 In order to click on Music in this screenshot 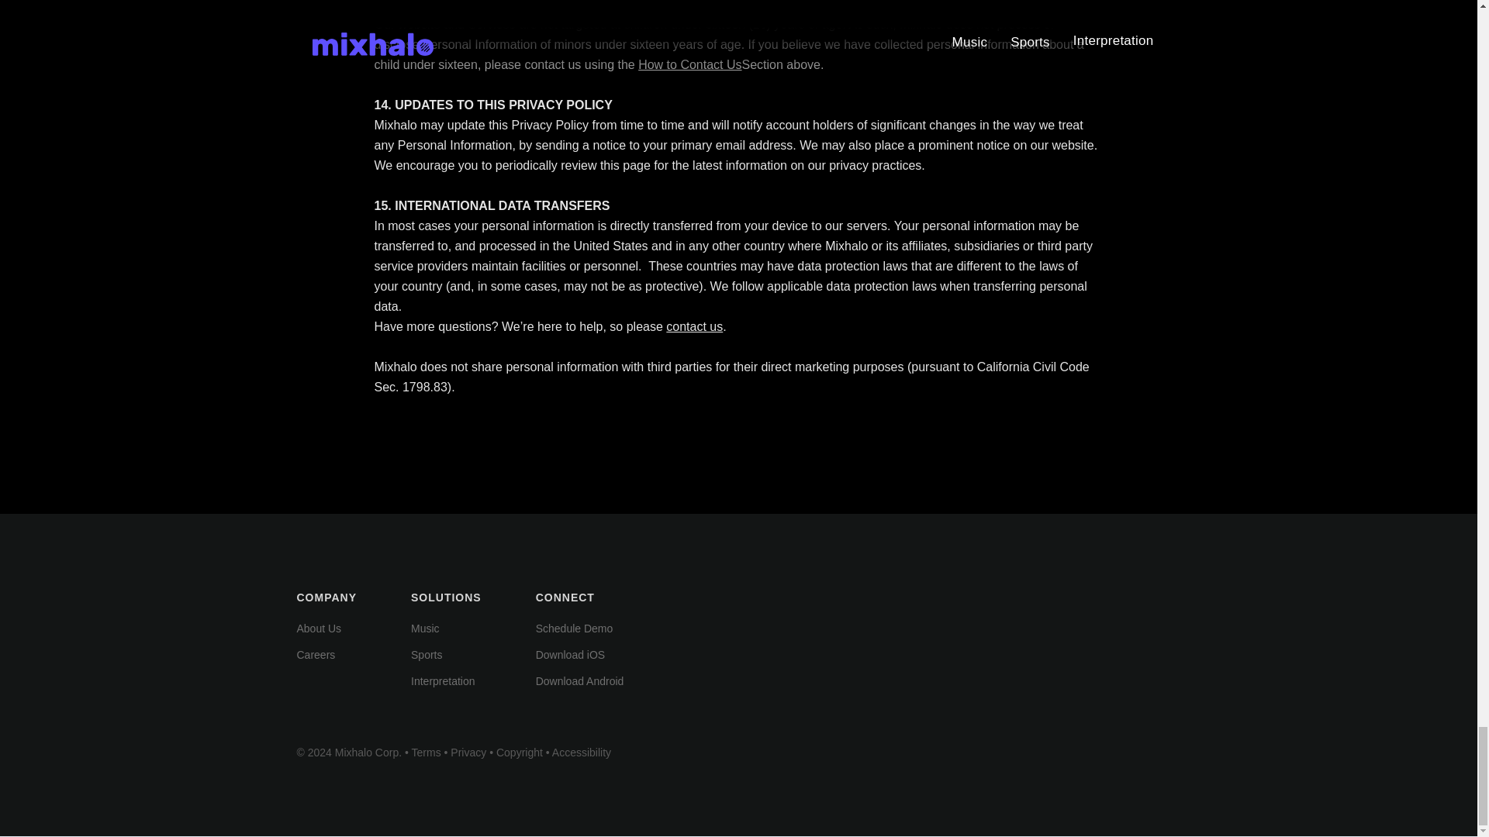, I will do `click(425, 628)`.